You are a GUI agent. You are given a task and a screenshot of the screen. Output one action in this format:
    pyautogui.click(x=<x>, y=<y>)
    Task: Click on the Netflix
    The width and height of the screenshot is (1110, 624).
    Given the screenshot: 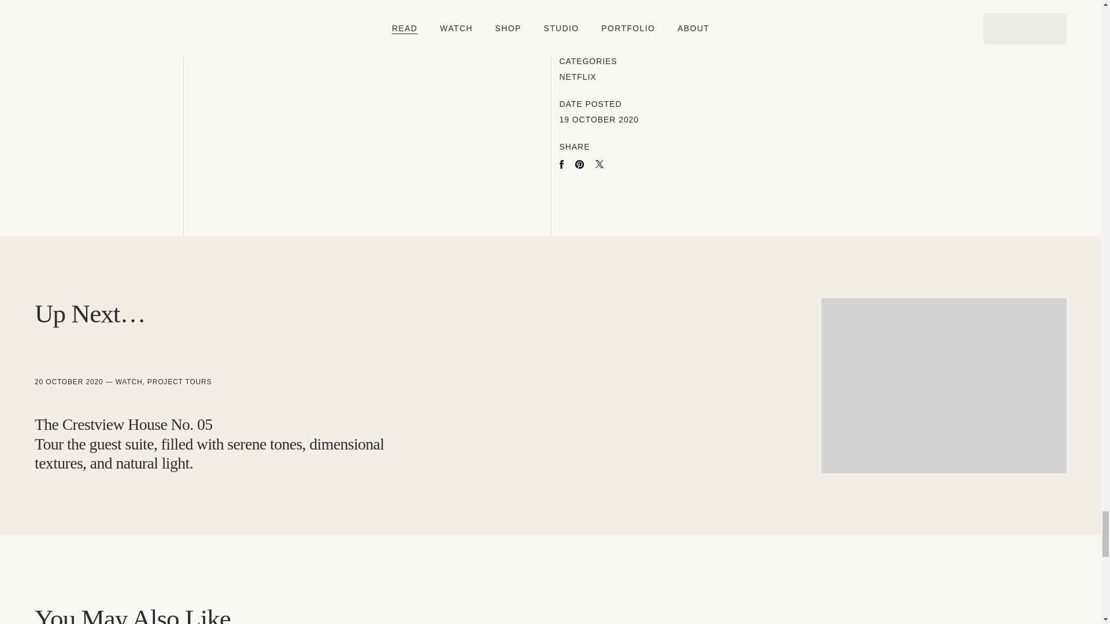 What is the action you would take?
    pyautogui.click(x=578, y=76)
    